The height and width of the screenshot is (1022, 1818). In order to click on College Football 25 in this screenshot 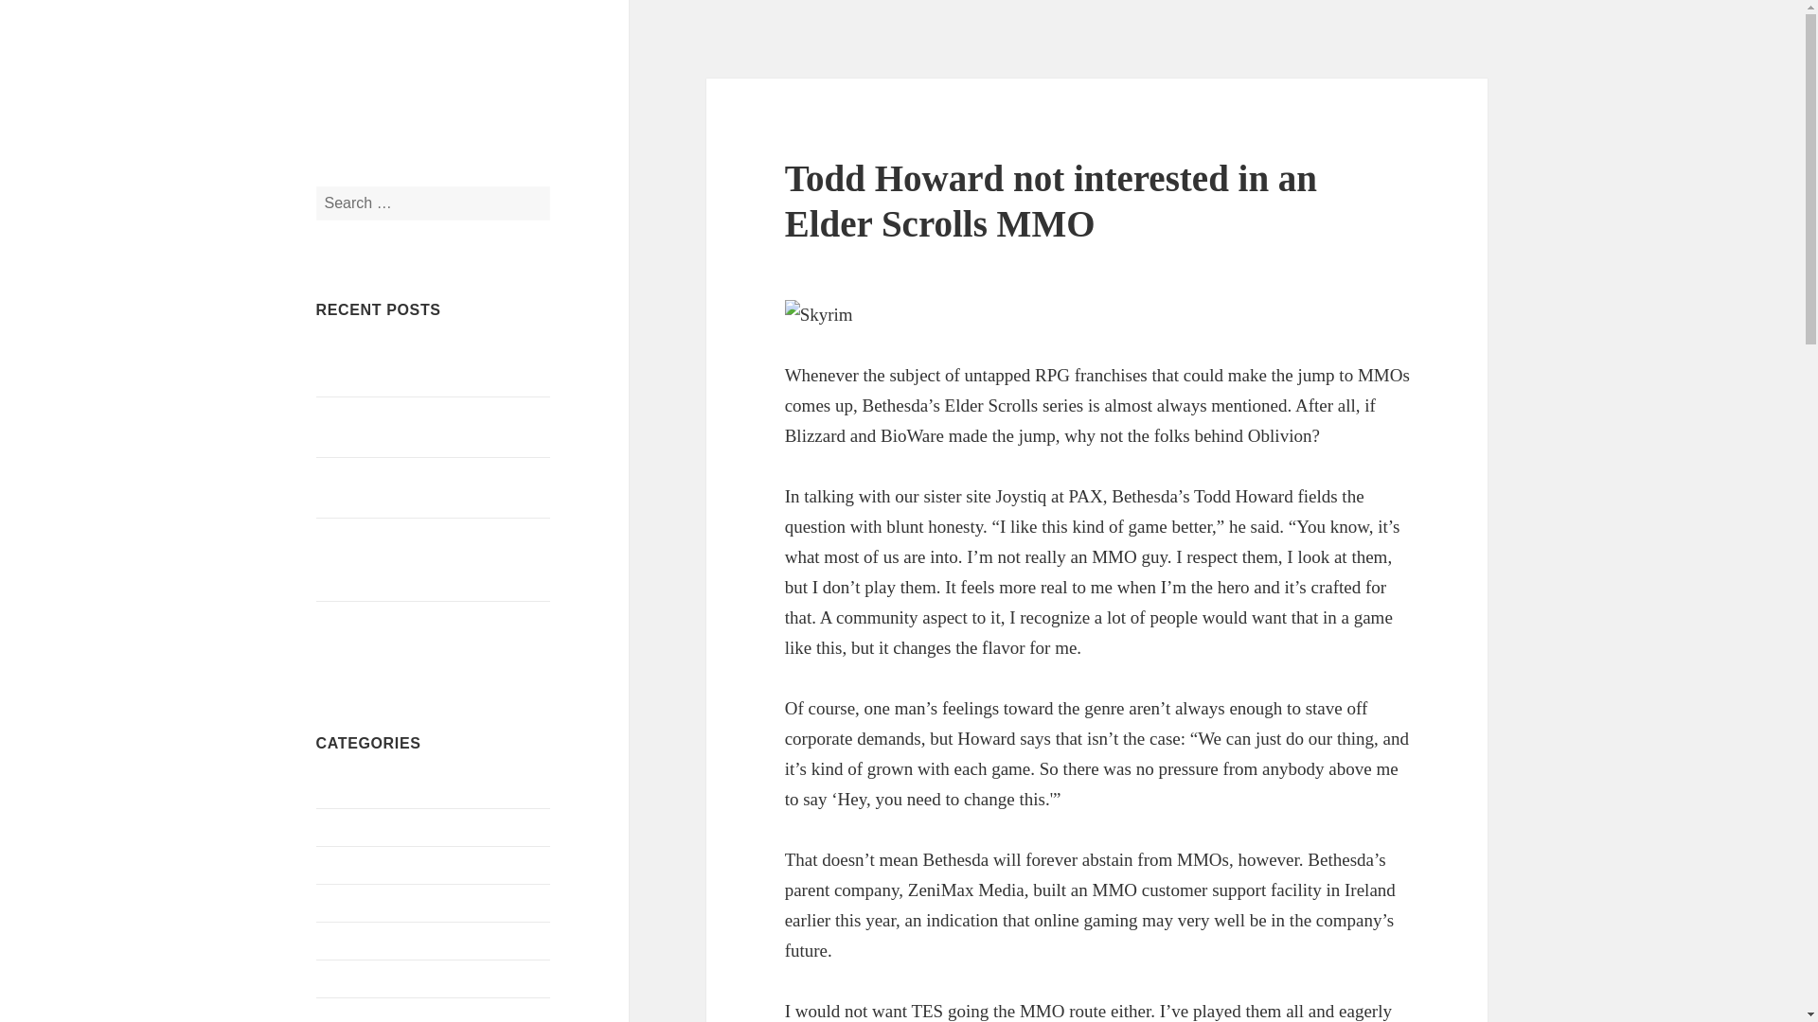, I will do `click(376, 903)`.